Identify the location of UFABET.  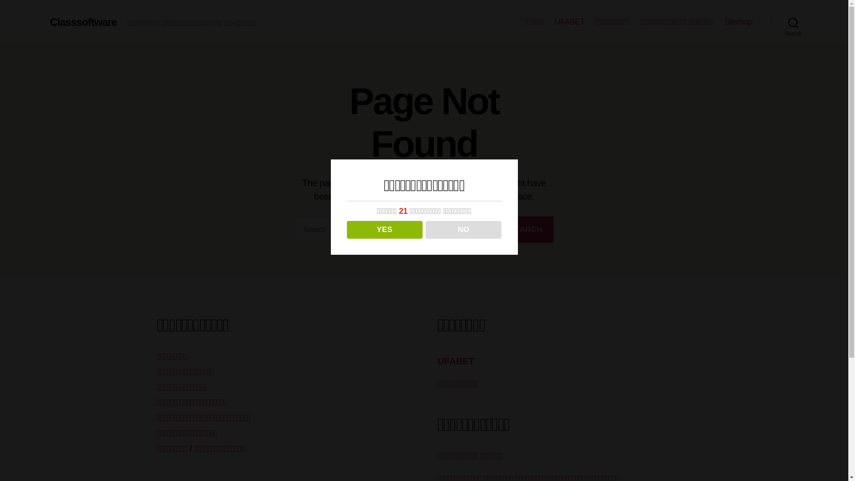
(456, 361).